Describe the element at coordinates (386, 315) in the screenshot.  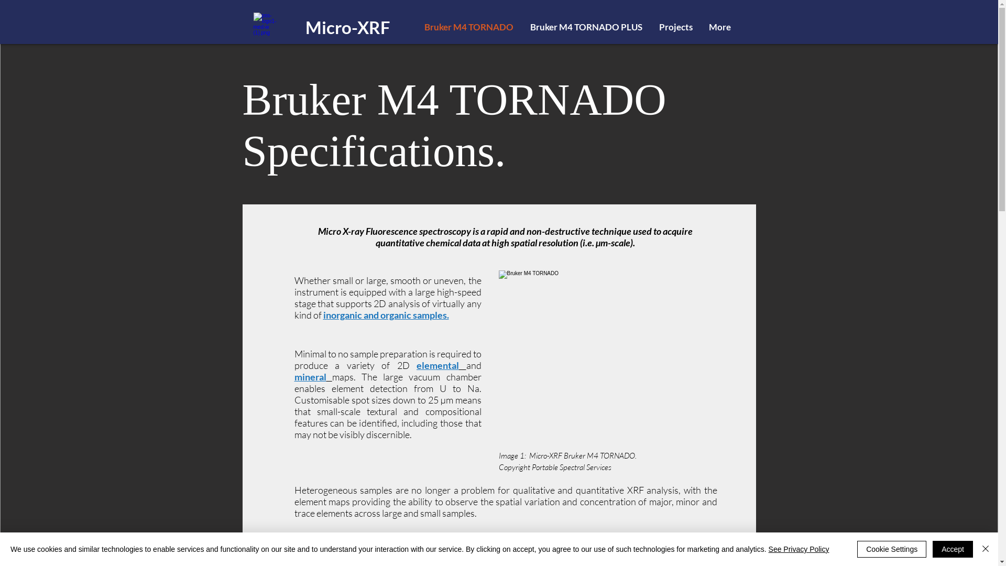
I see `inorganic and organic samples.` at that location.